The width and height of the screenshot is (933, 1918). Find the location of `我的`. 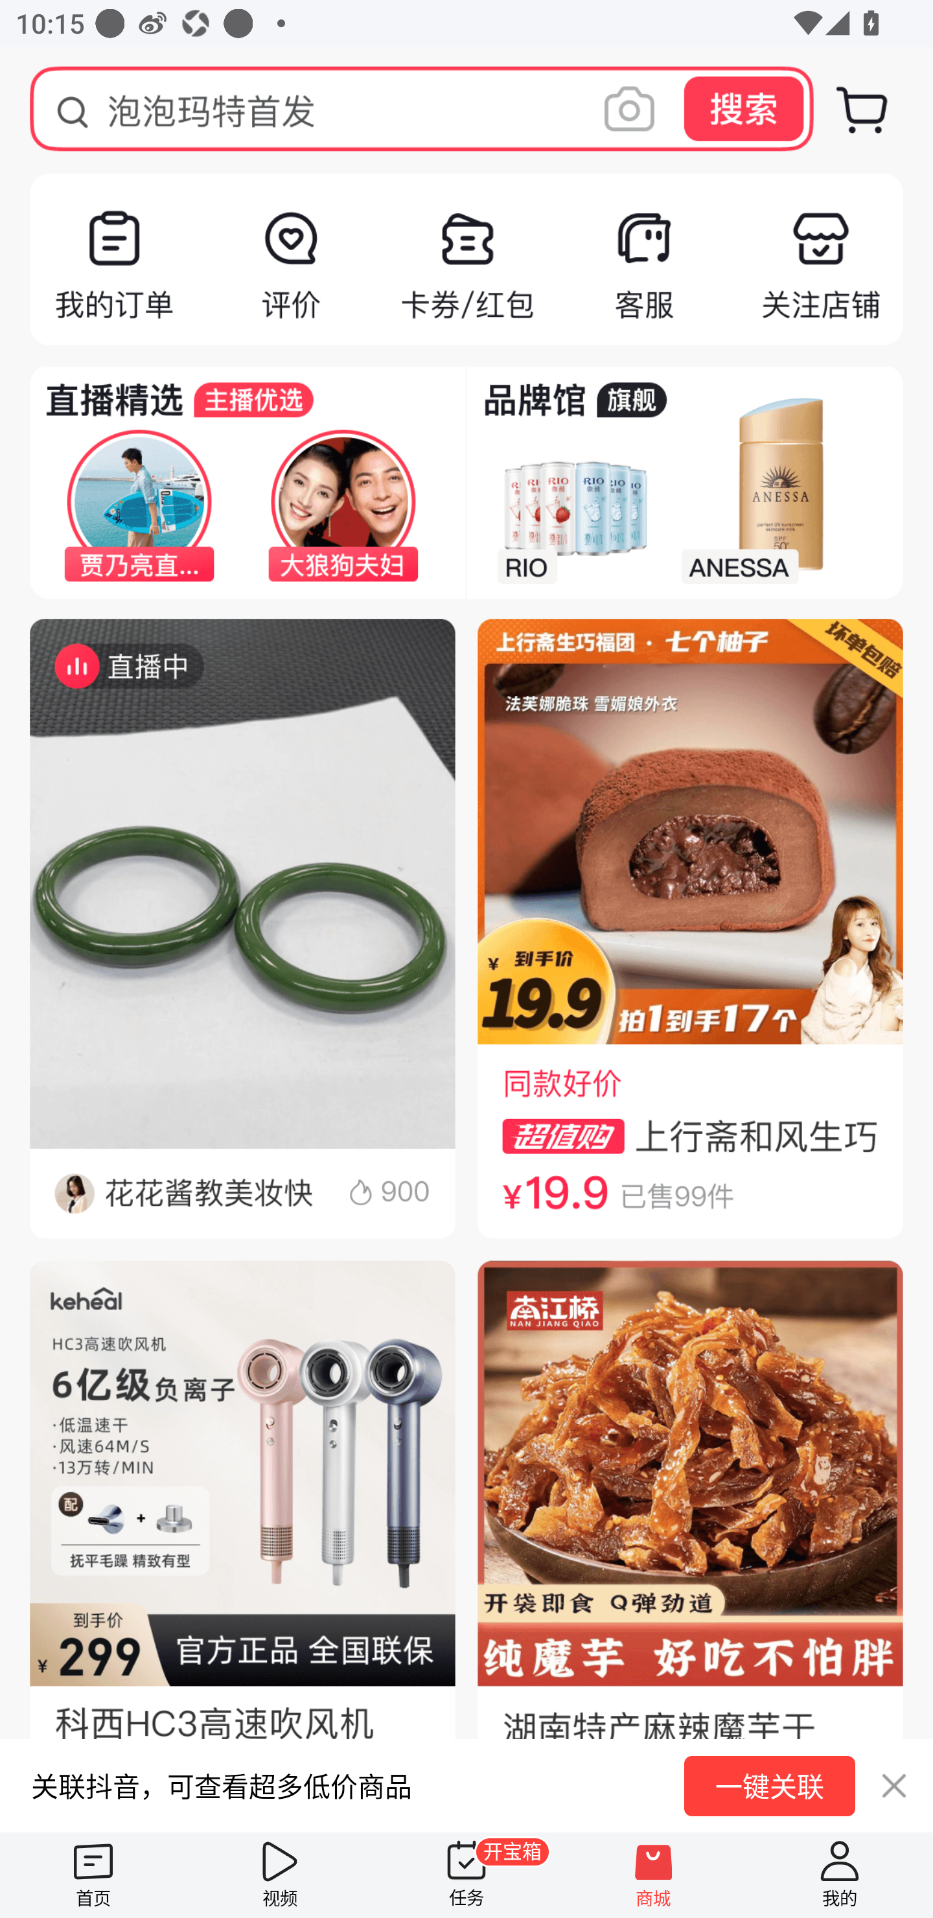

我的 is located at coordinates (840, 1875).